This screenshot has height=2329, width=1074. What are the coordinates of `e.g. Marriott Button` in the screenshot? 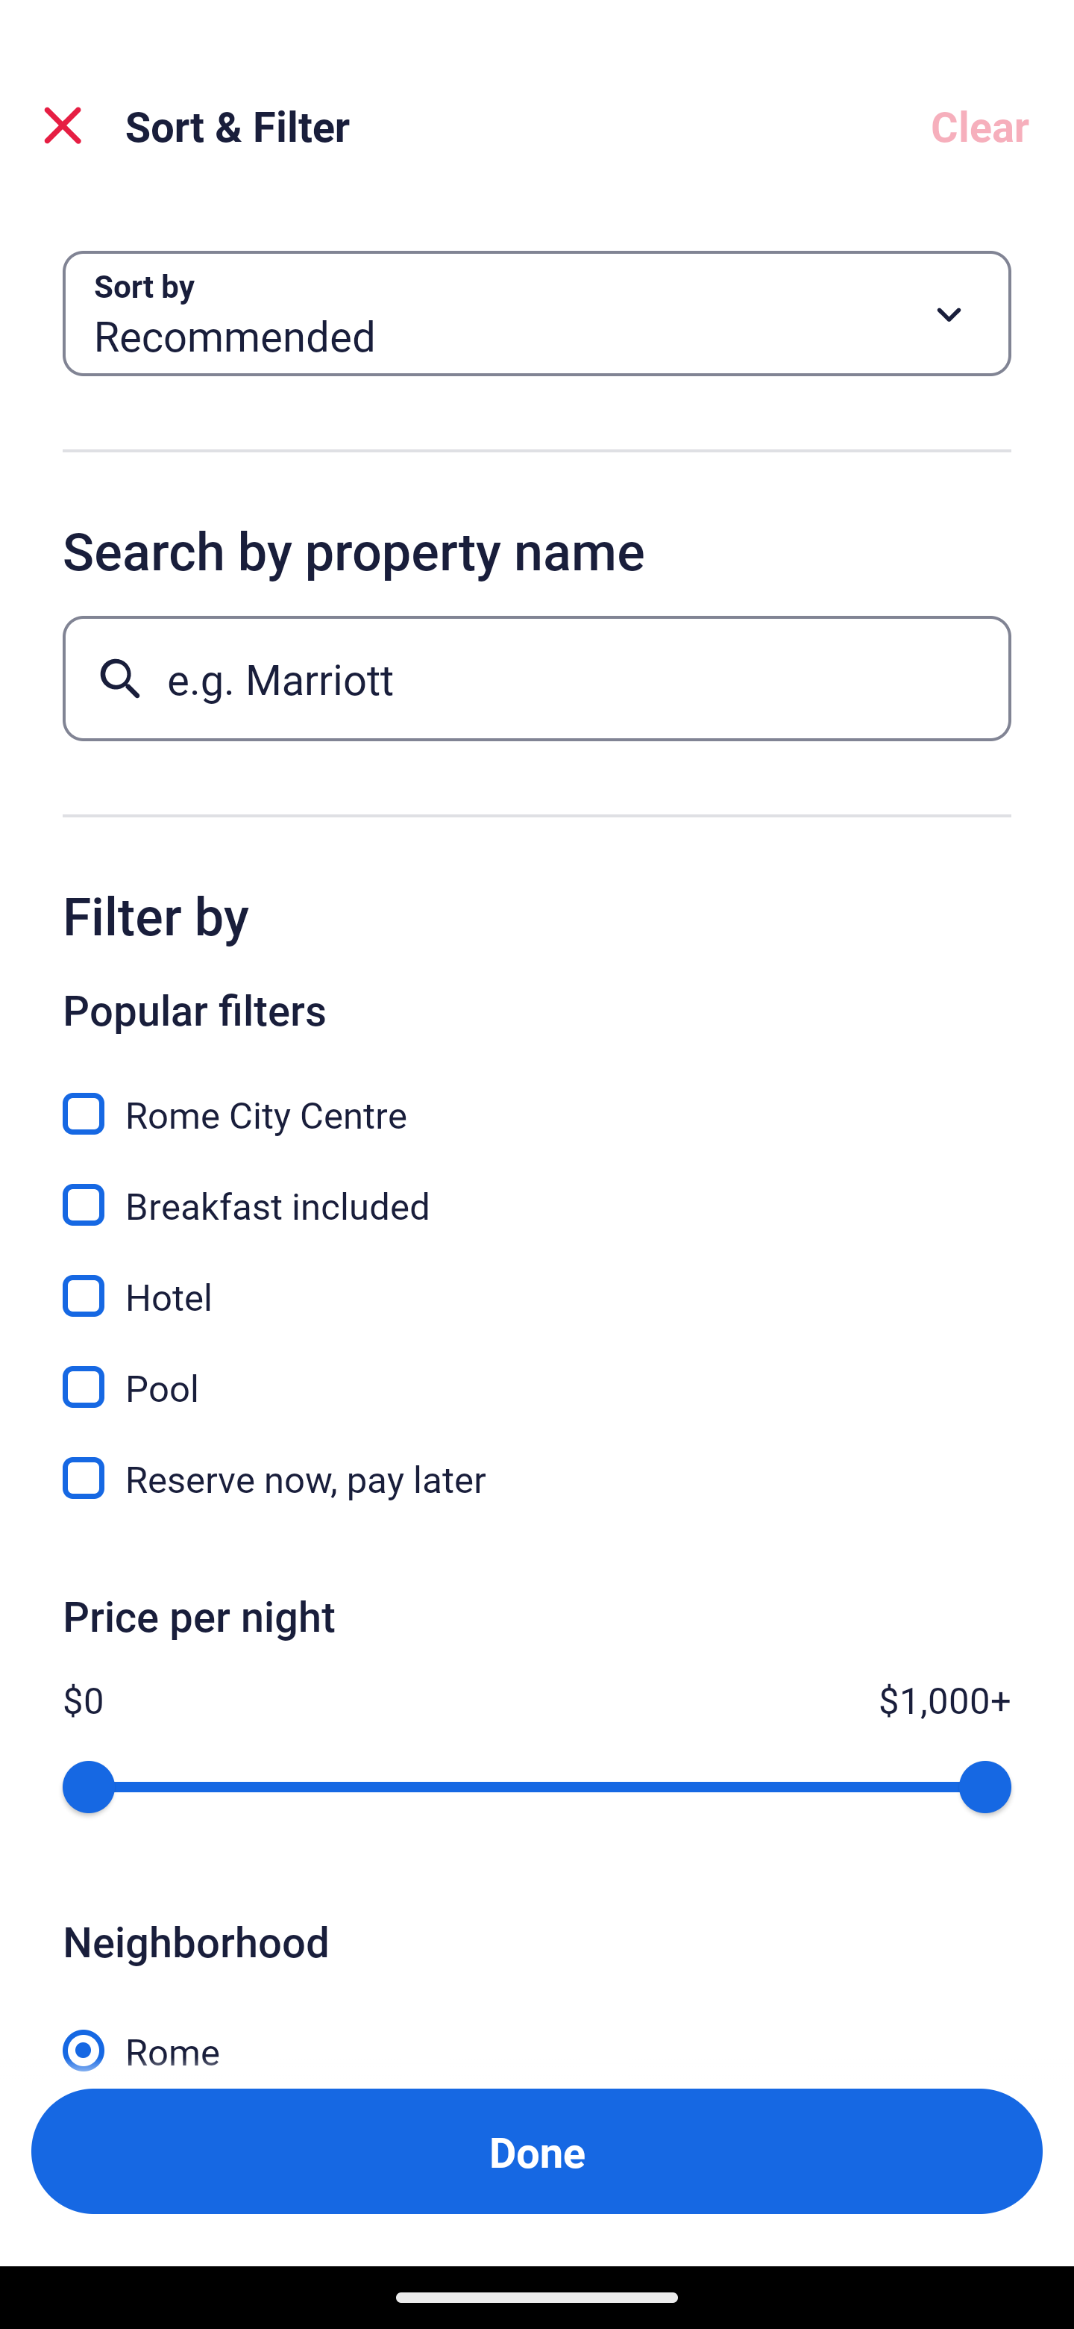 It's located at (537, 678).